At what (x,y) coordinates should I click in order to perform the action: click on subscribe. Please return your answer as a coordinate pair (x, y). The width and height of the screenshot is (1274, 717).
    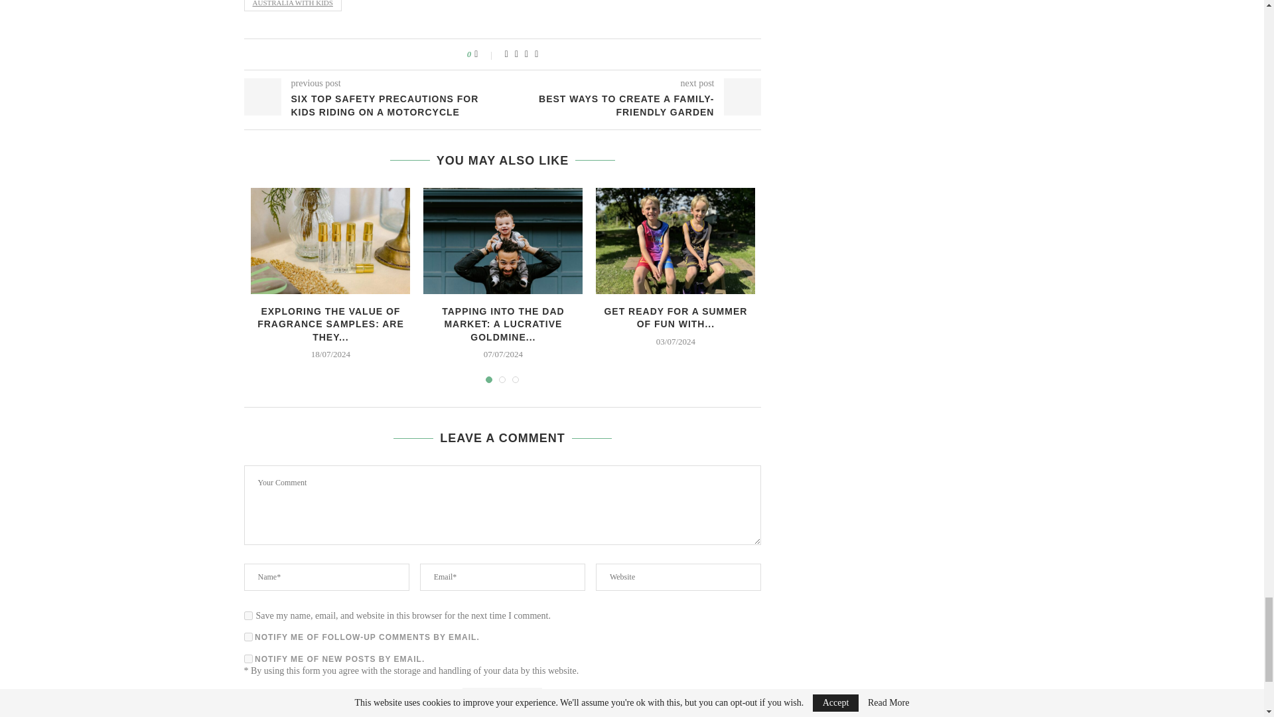
    Looking at the image, I should click on (248, 636).